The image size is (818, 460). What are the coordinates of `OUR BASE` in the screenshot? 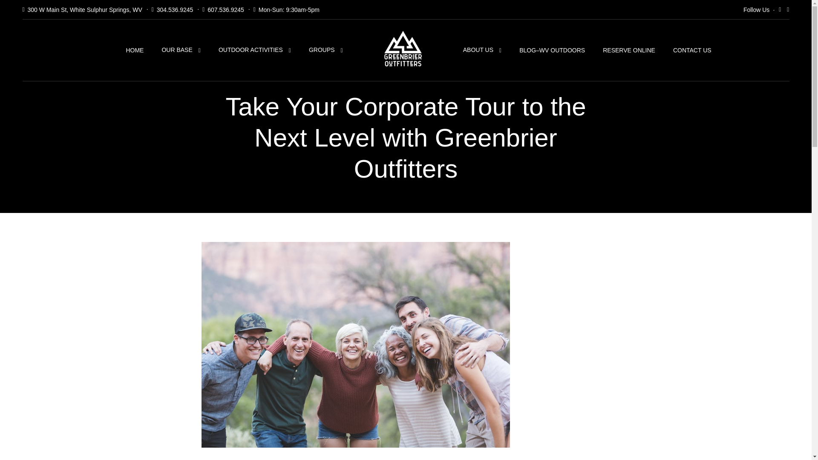 It's located at (181, 50).